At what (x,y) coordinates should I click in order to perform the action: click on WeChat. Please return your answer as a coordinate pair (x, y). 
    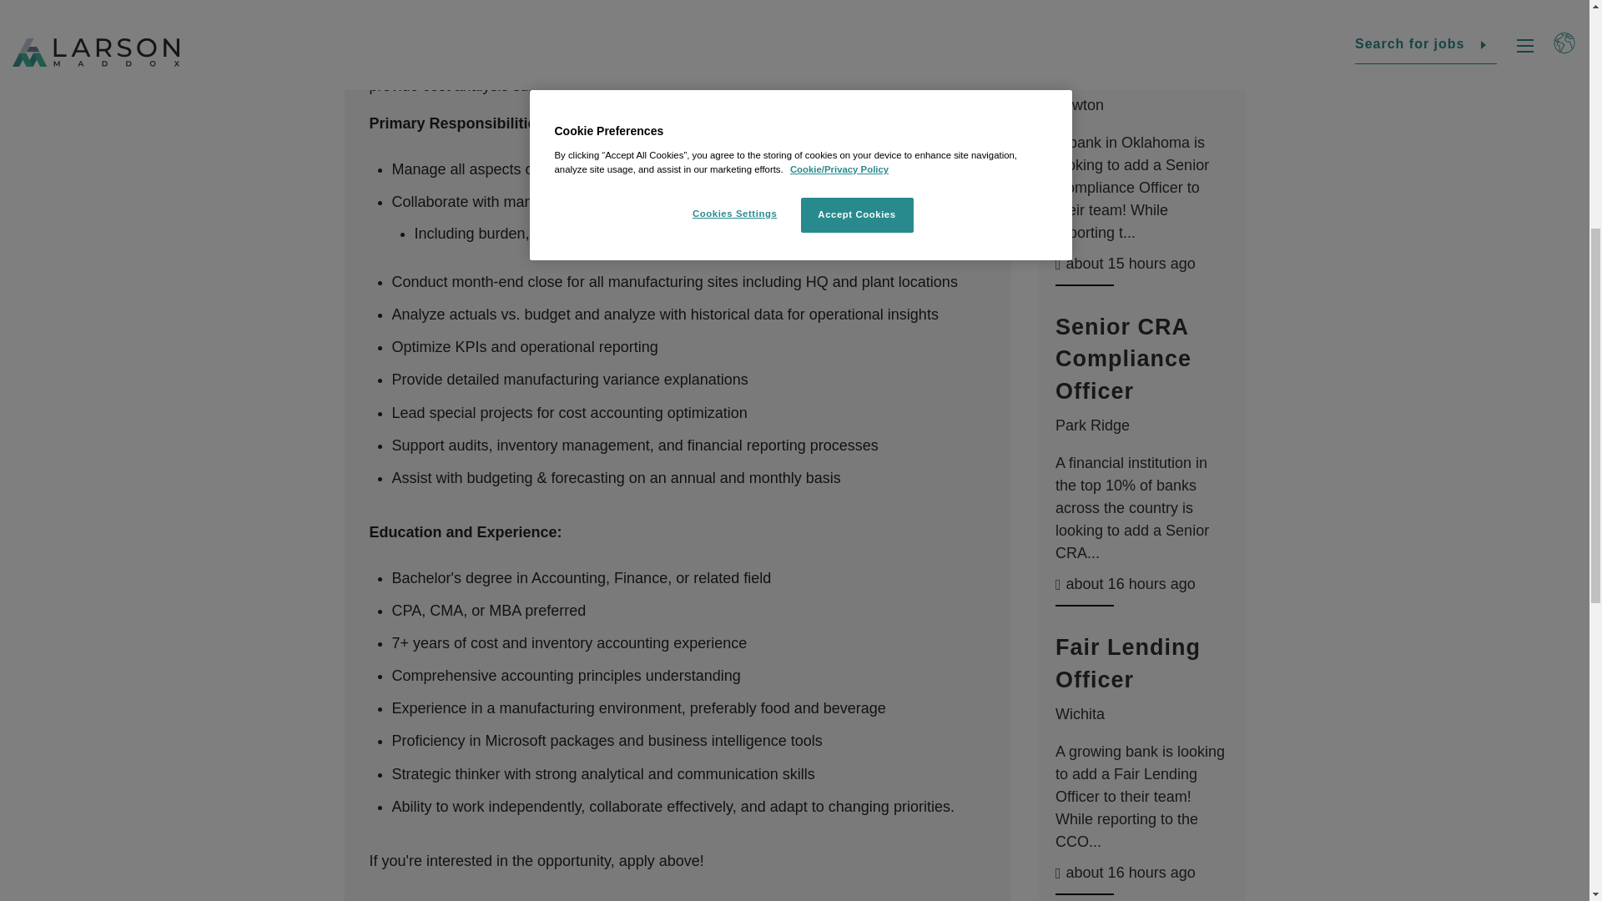
    Looking at the image, I should click on (1533, 267).